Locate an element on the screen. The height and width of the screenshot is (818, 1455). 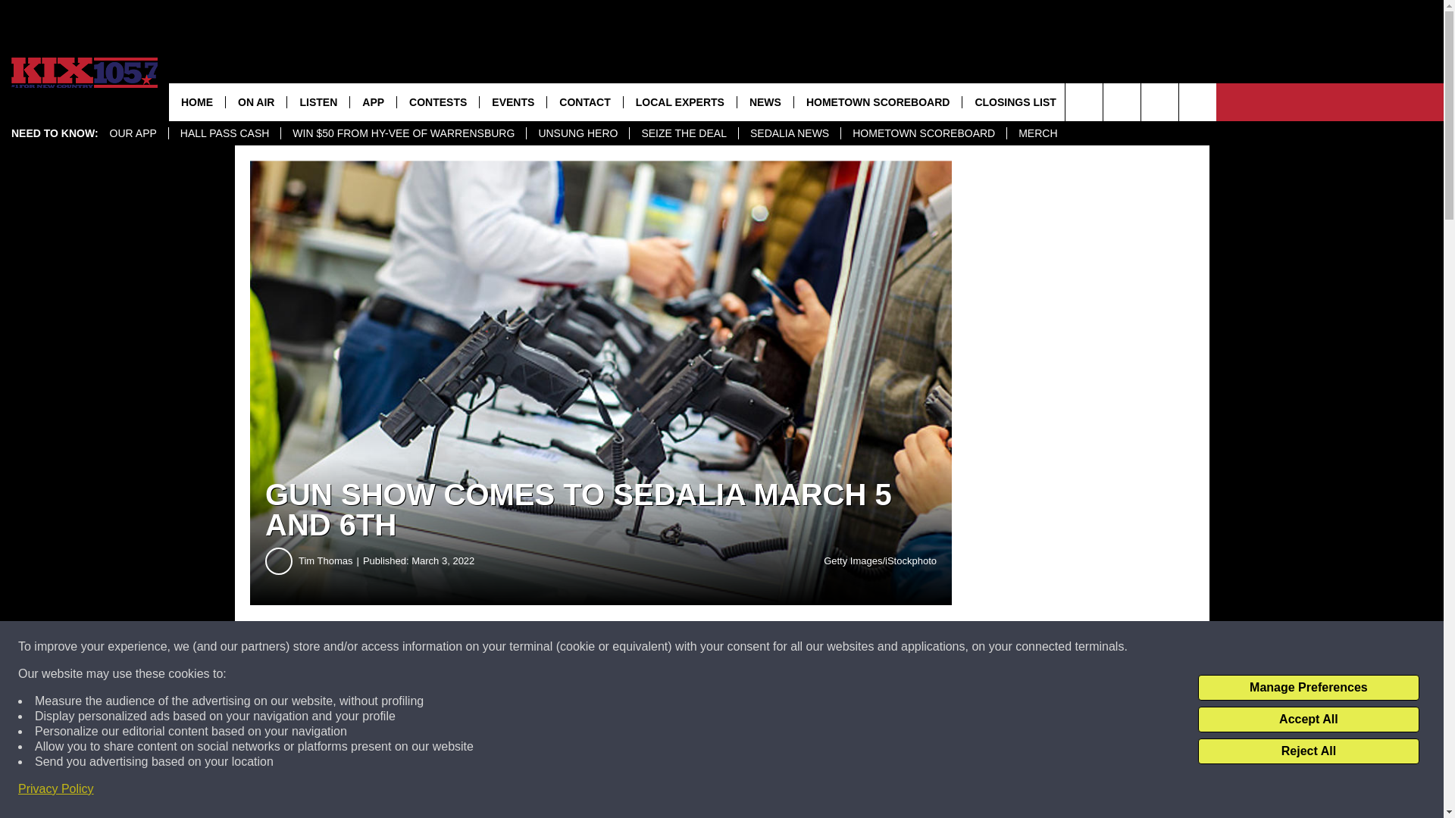
HOMETOWN SCOREBOARD is located at coordinates (923, 133).